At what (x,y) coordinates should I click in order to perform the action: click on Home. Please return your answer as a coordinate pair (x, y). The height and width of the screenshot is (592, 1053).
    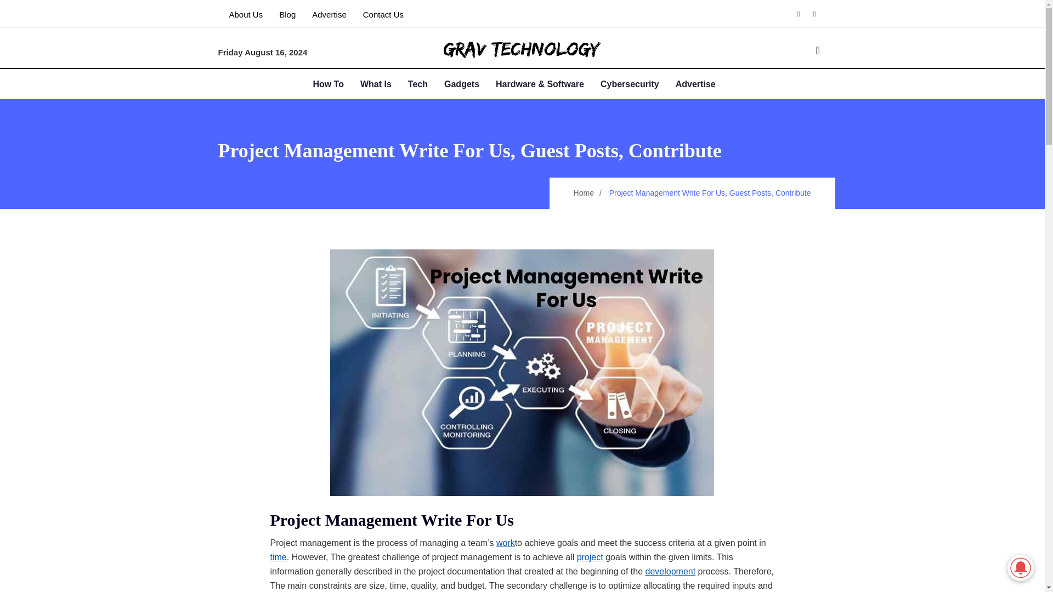
    Looking at the image, I should click on (584, 193).